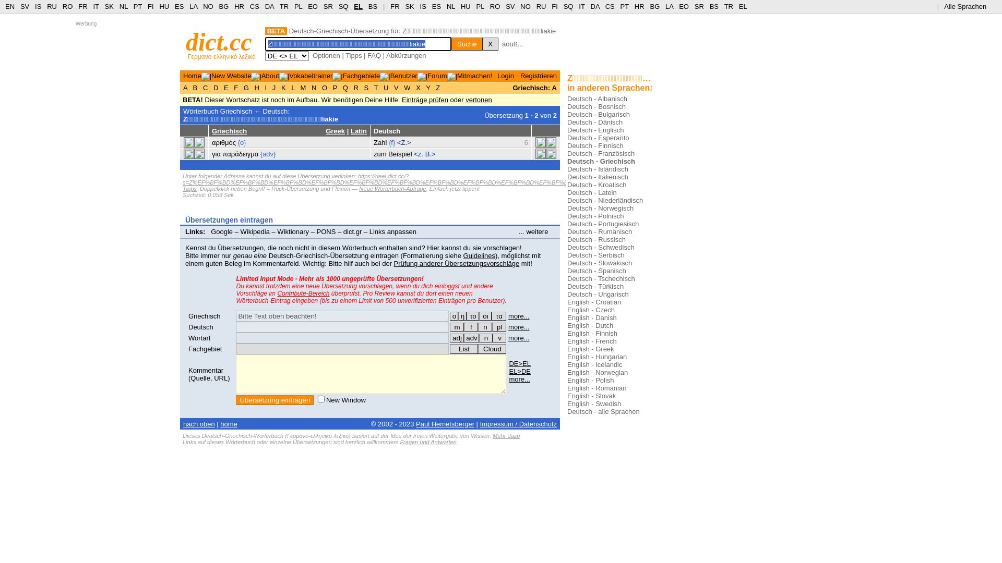 This screenshot has height=563, width=1002. What do you see at coordinates (386, 88) in the screenshot?
I see `U` at bounding box center [386, 88].